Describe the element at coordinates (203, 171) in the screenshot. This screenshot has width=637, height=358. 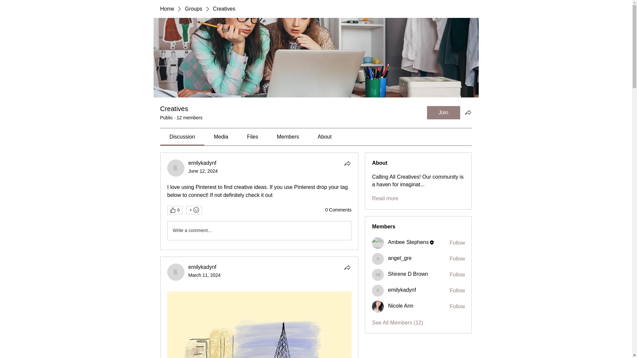
I see `June 12, 2024` at that location.